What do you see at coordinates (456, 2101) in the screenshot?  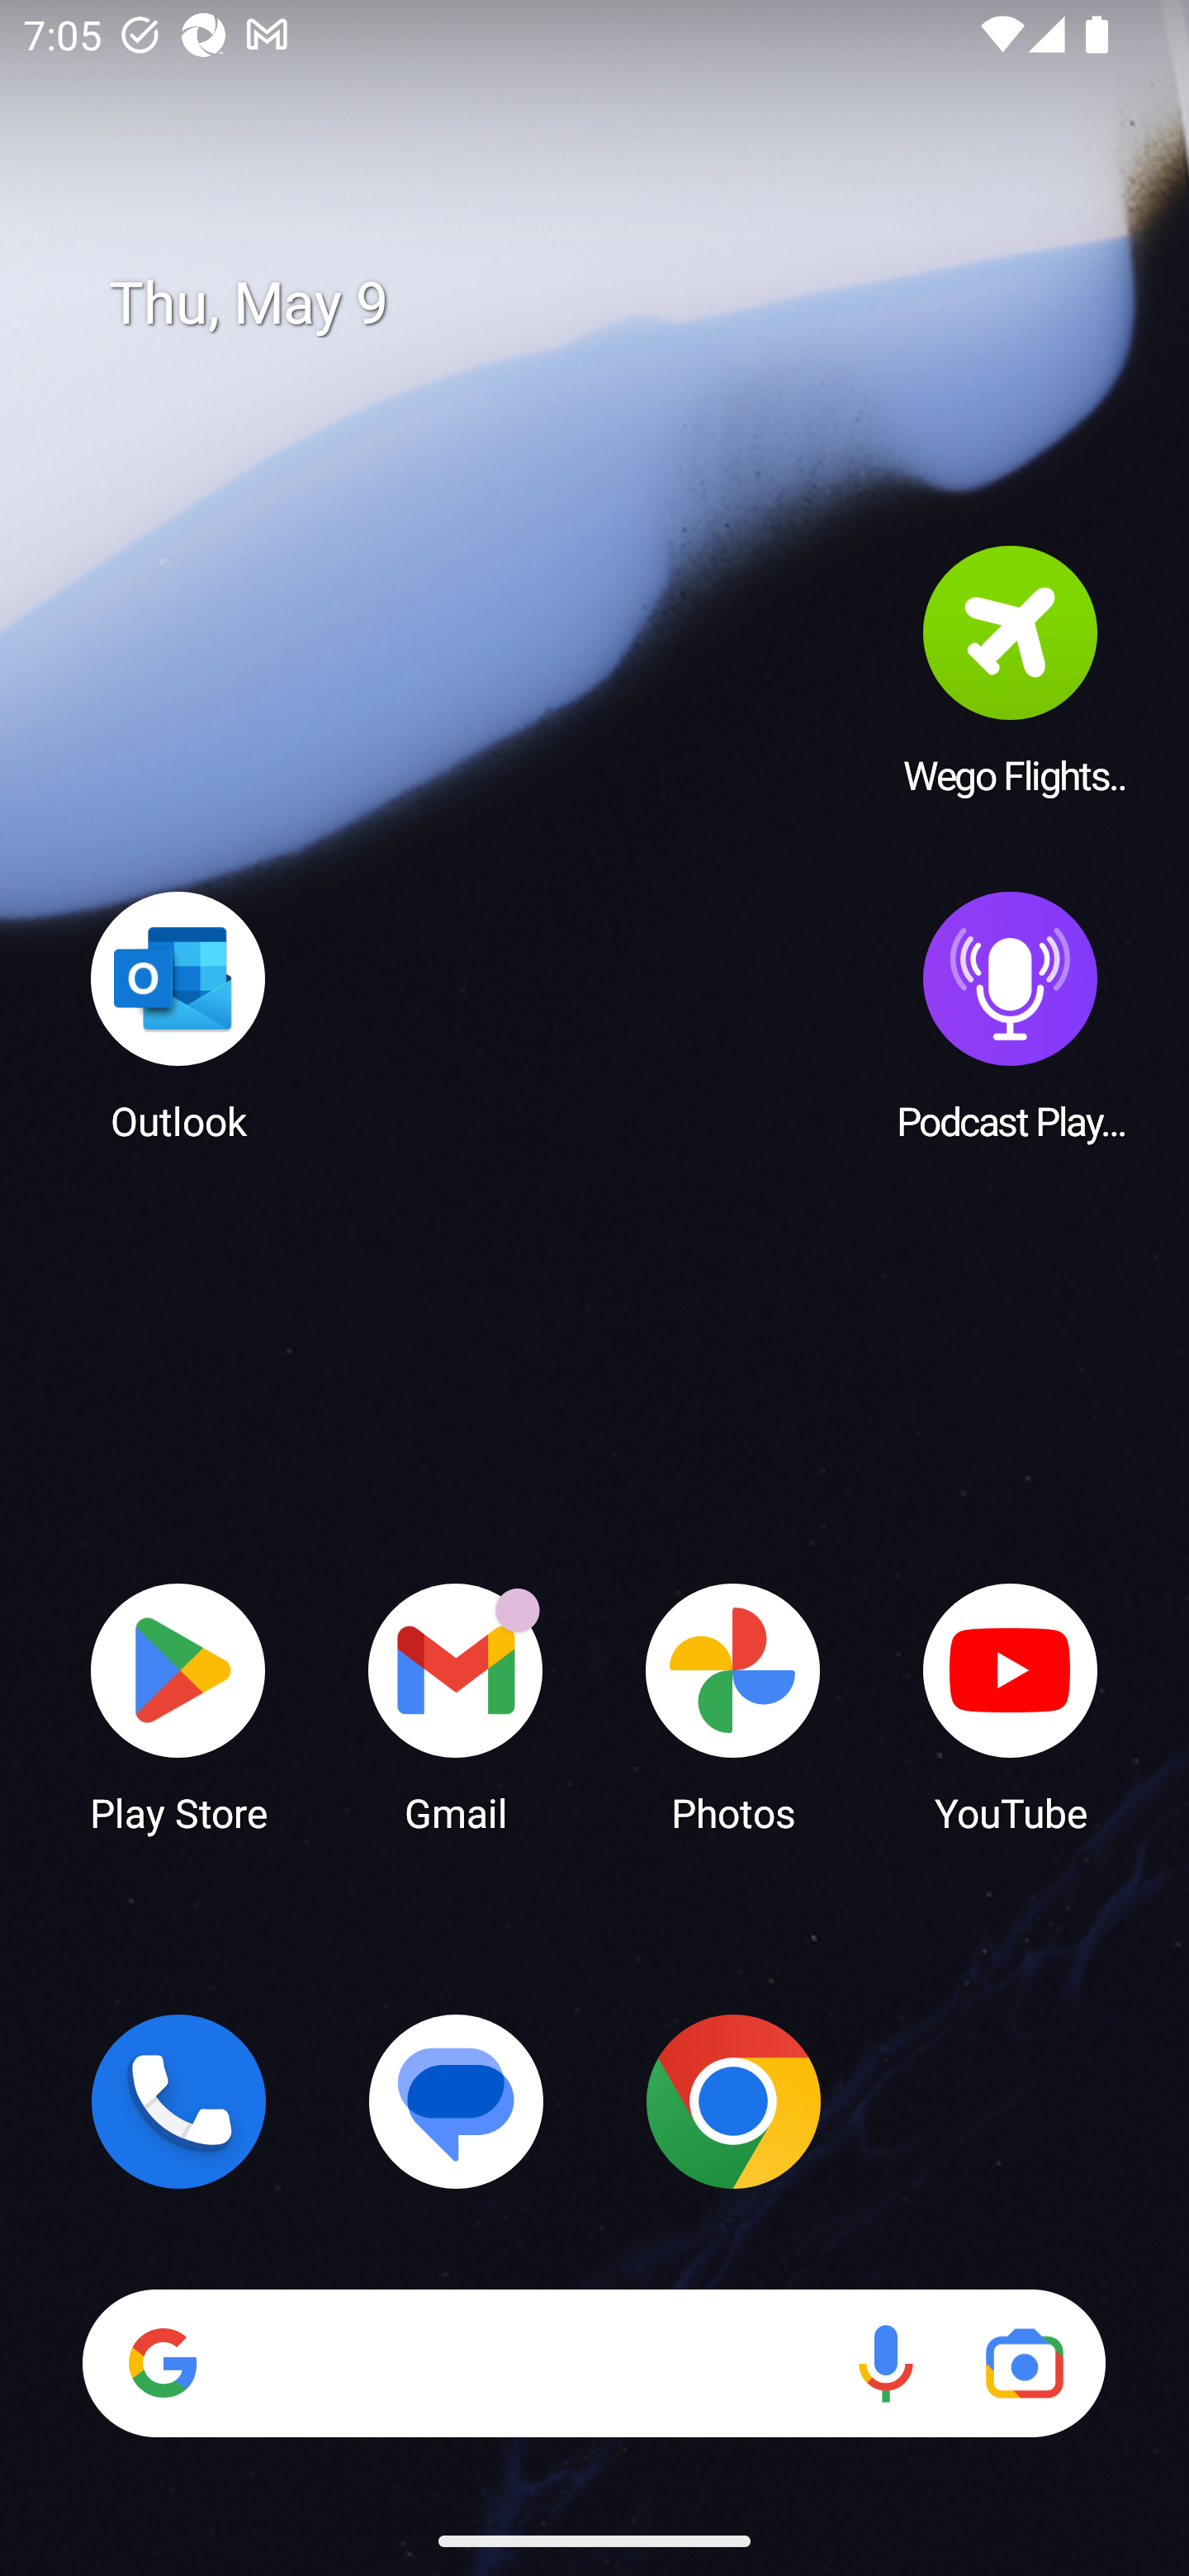 I see `Messages` at bounding box center [456, 2101].